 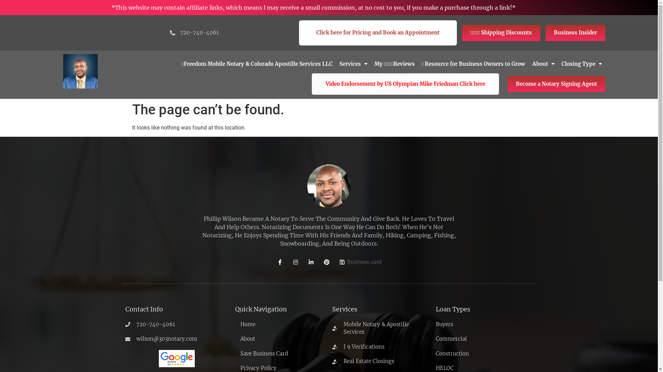 What do you see at coordinates (177, 339) in the screenshot?
I see `wilson@303notary.com` at bounding box center [177, 339].